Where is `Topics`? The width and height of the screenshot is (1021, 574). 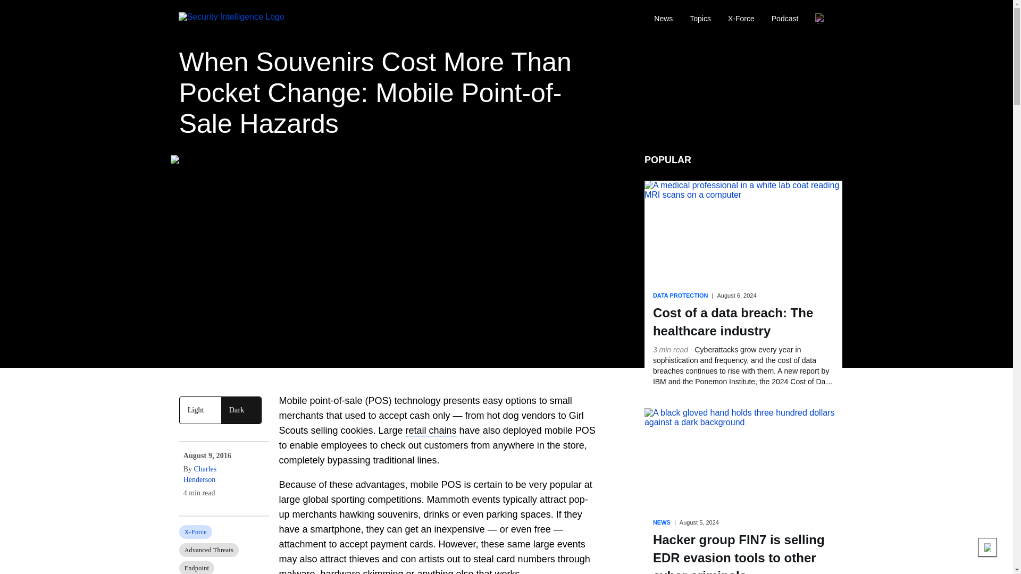 Topics is located at coordinates (700, 19).